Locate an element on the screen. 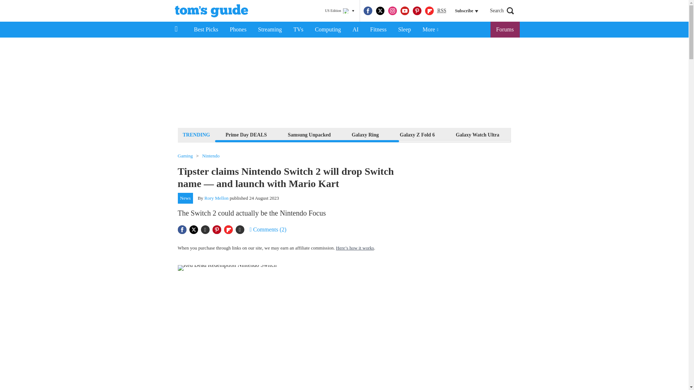 The height and width of the screenshot is (390, 694). Fitness is located at coordinates (378, 30).